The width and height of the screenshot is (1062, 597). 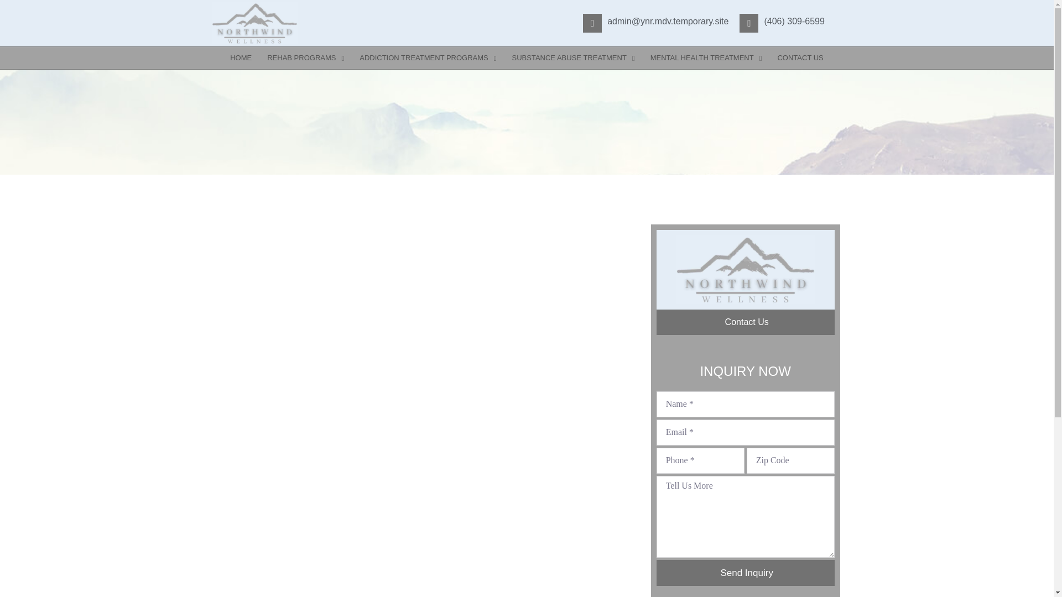 I want to click on REHAB PROGRAMS, so click(x=305, y=58).